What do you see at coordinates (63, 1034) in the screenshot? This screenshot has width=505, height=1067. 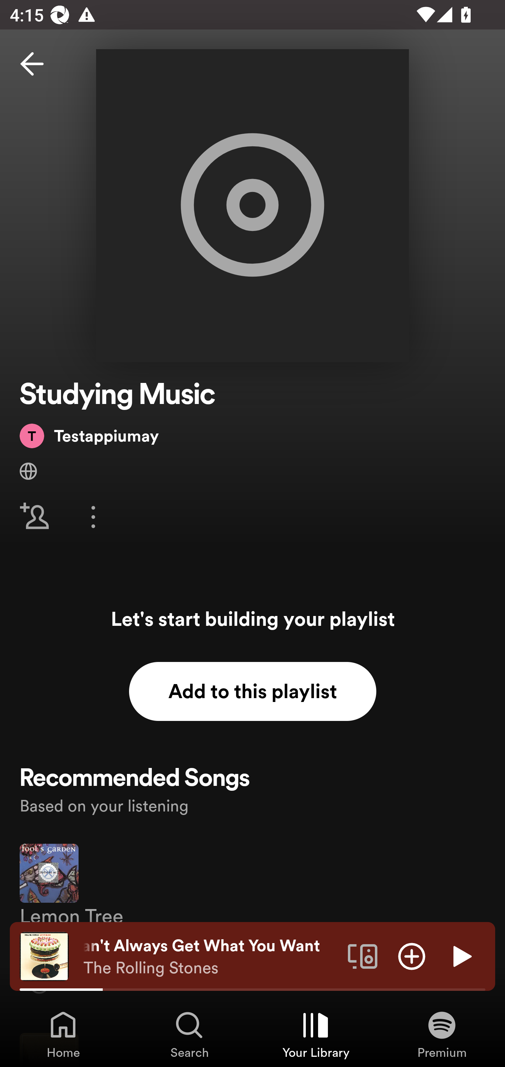 I see `Home, Tab 1 of 4 Home Home` at bounding box center [63, 1034].